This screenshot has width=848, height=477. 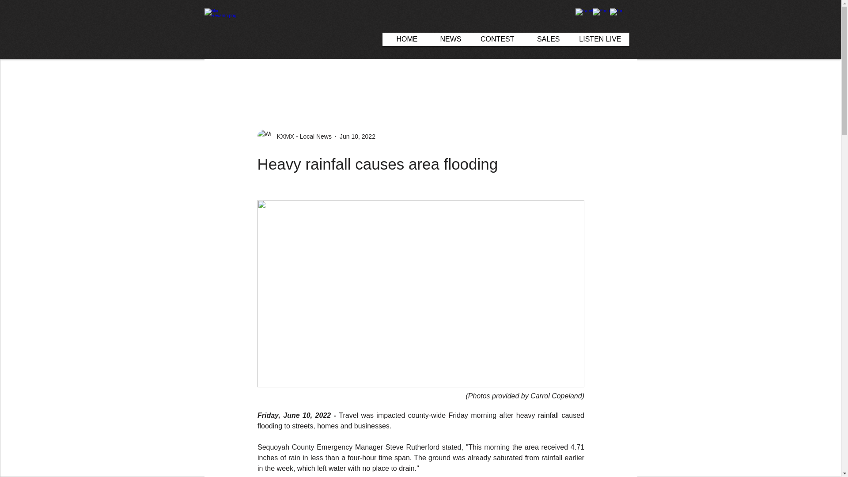 I want to click on LISTEN LIVE, so click(x=598, y=39).